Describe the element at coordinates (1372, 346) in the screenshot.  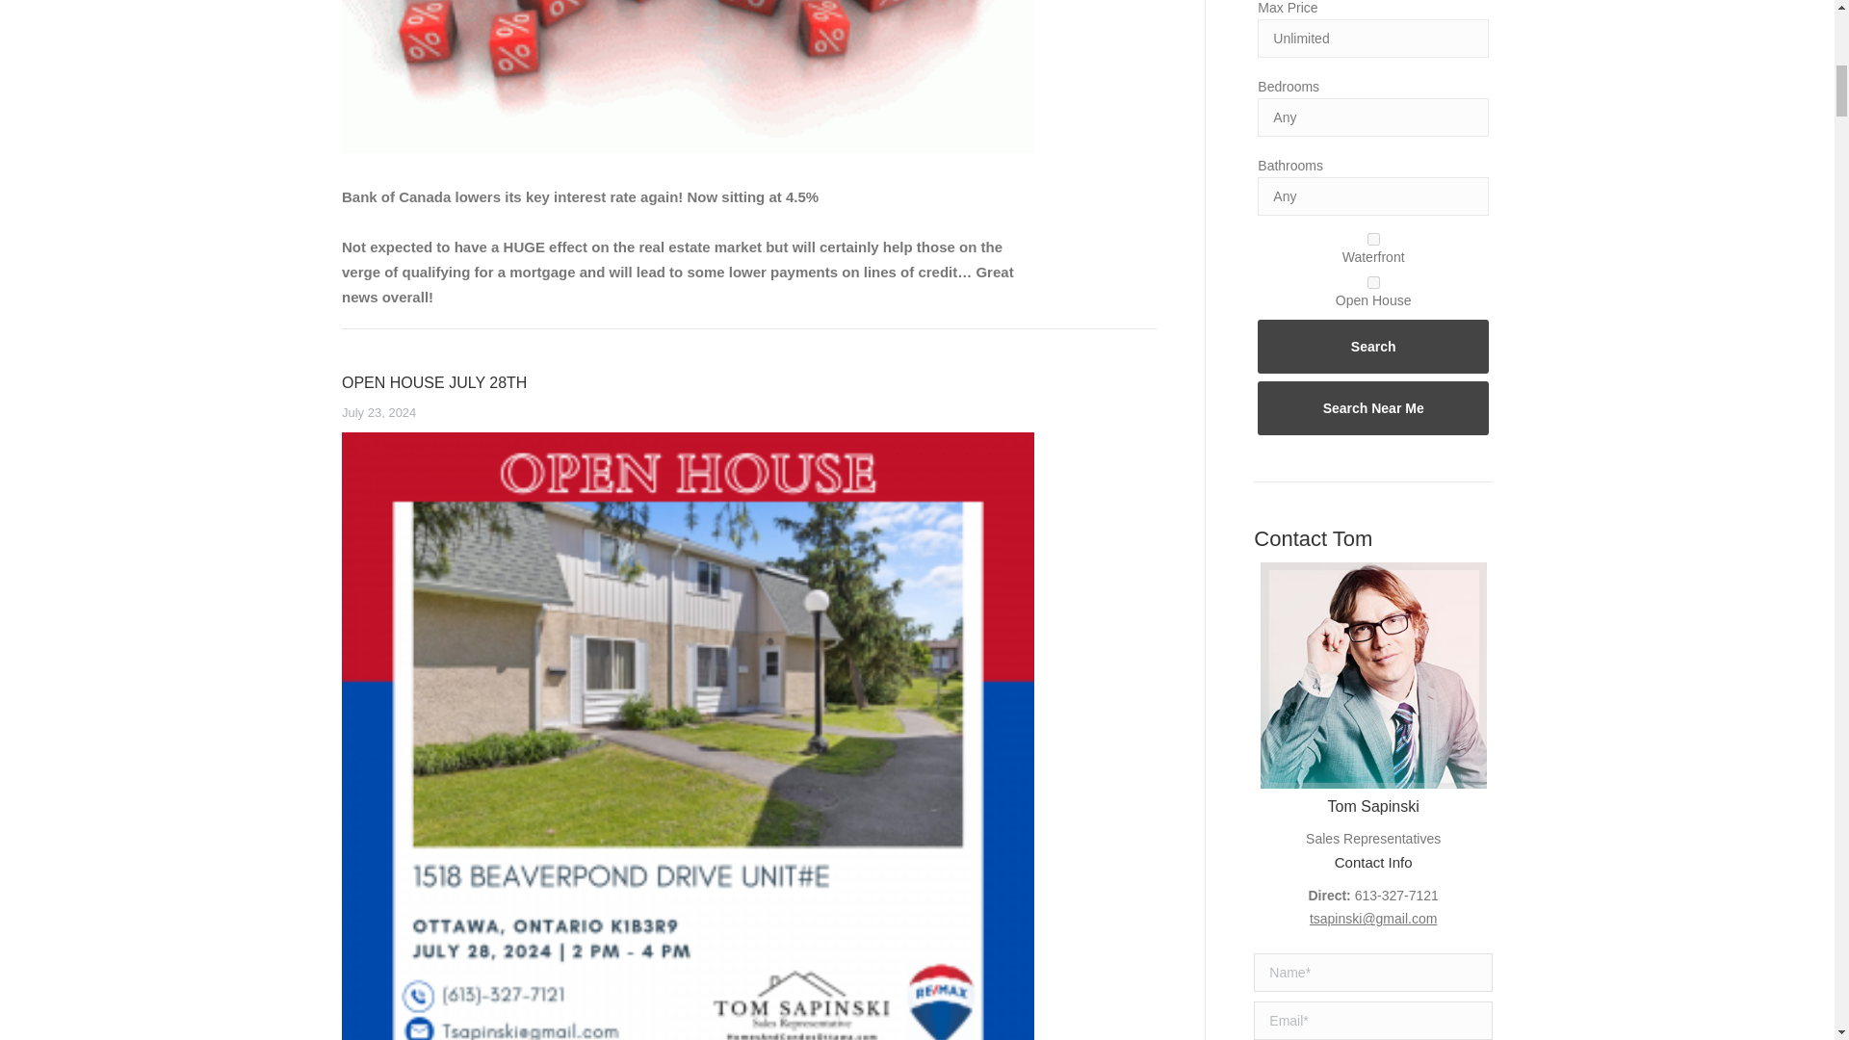
I see `Search` at that location.